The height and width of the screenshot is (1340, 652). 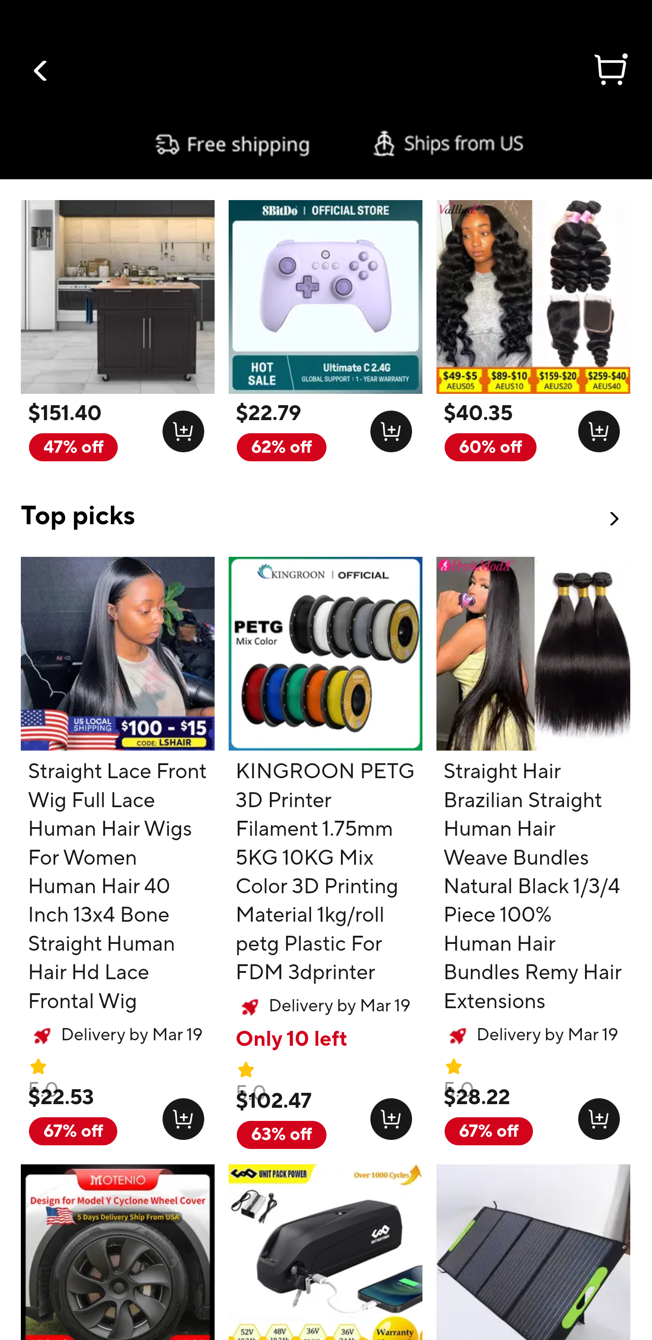 I want to click on 128x128.png_, so click(x=595, y=1115).